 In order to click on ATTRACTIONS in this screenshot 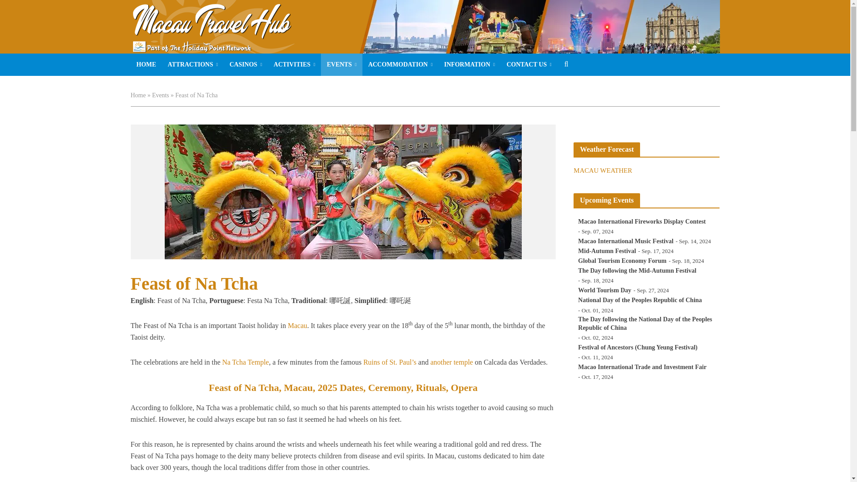, I will do `click(193, 64)`.